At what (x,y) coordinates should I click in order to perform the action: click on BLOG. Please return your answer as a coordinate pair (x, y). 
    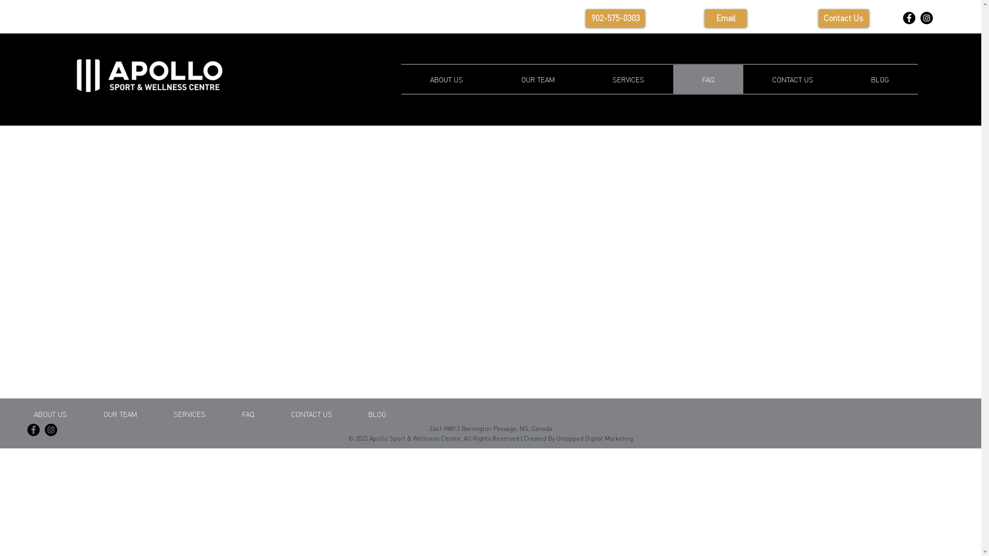
    Looking at the image, I should click on (377, 414).